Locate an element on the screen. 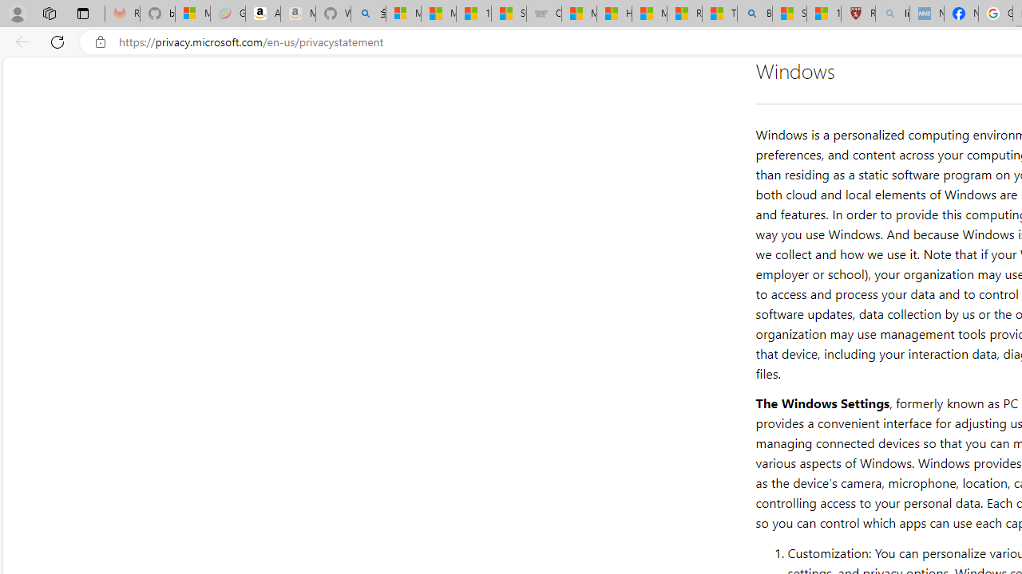  Microsoft account | Privacy is located at coordinates (403, 14).